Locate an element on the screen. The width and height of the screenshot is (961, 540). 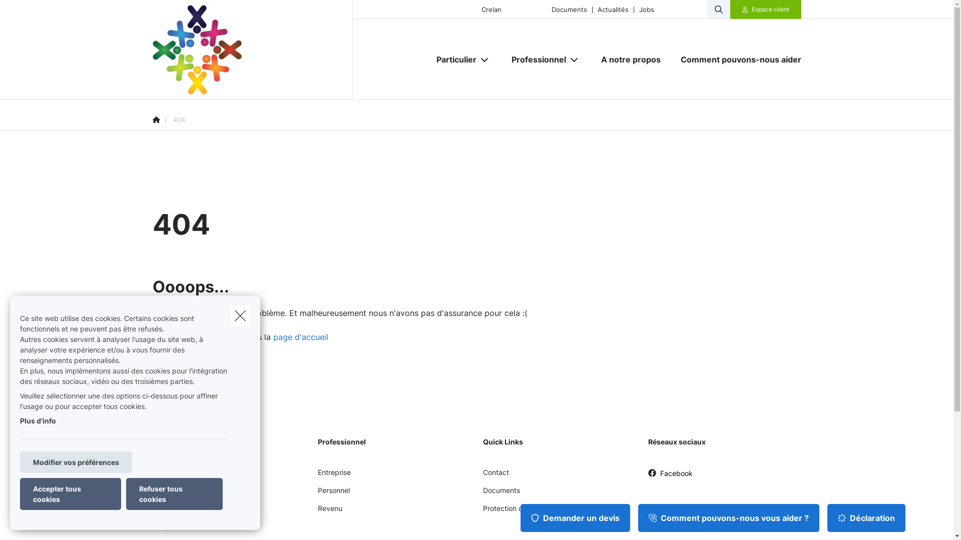
page d'accueil is located at coordinates (301, 337).